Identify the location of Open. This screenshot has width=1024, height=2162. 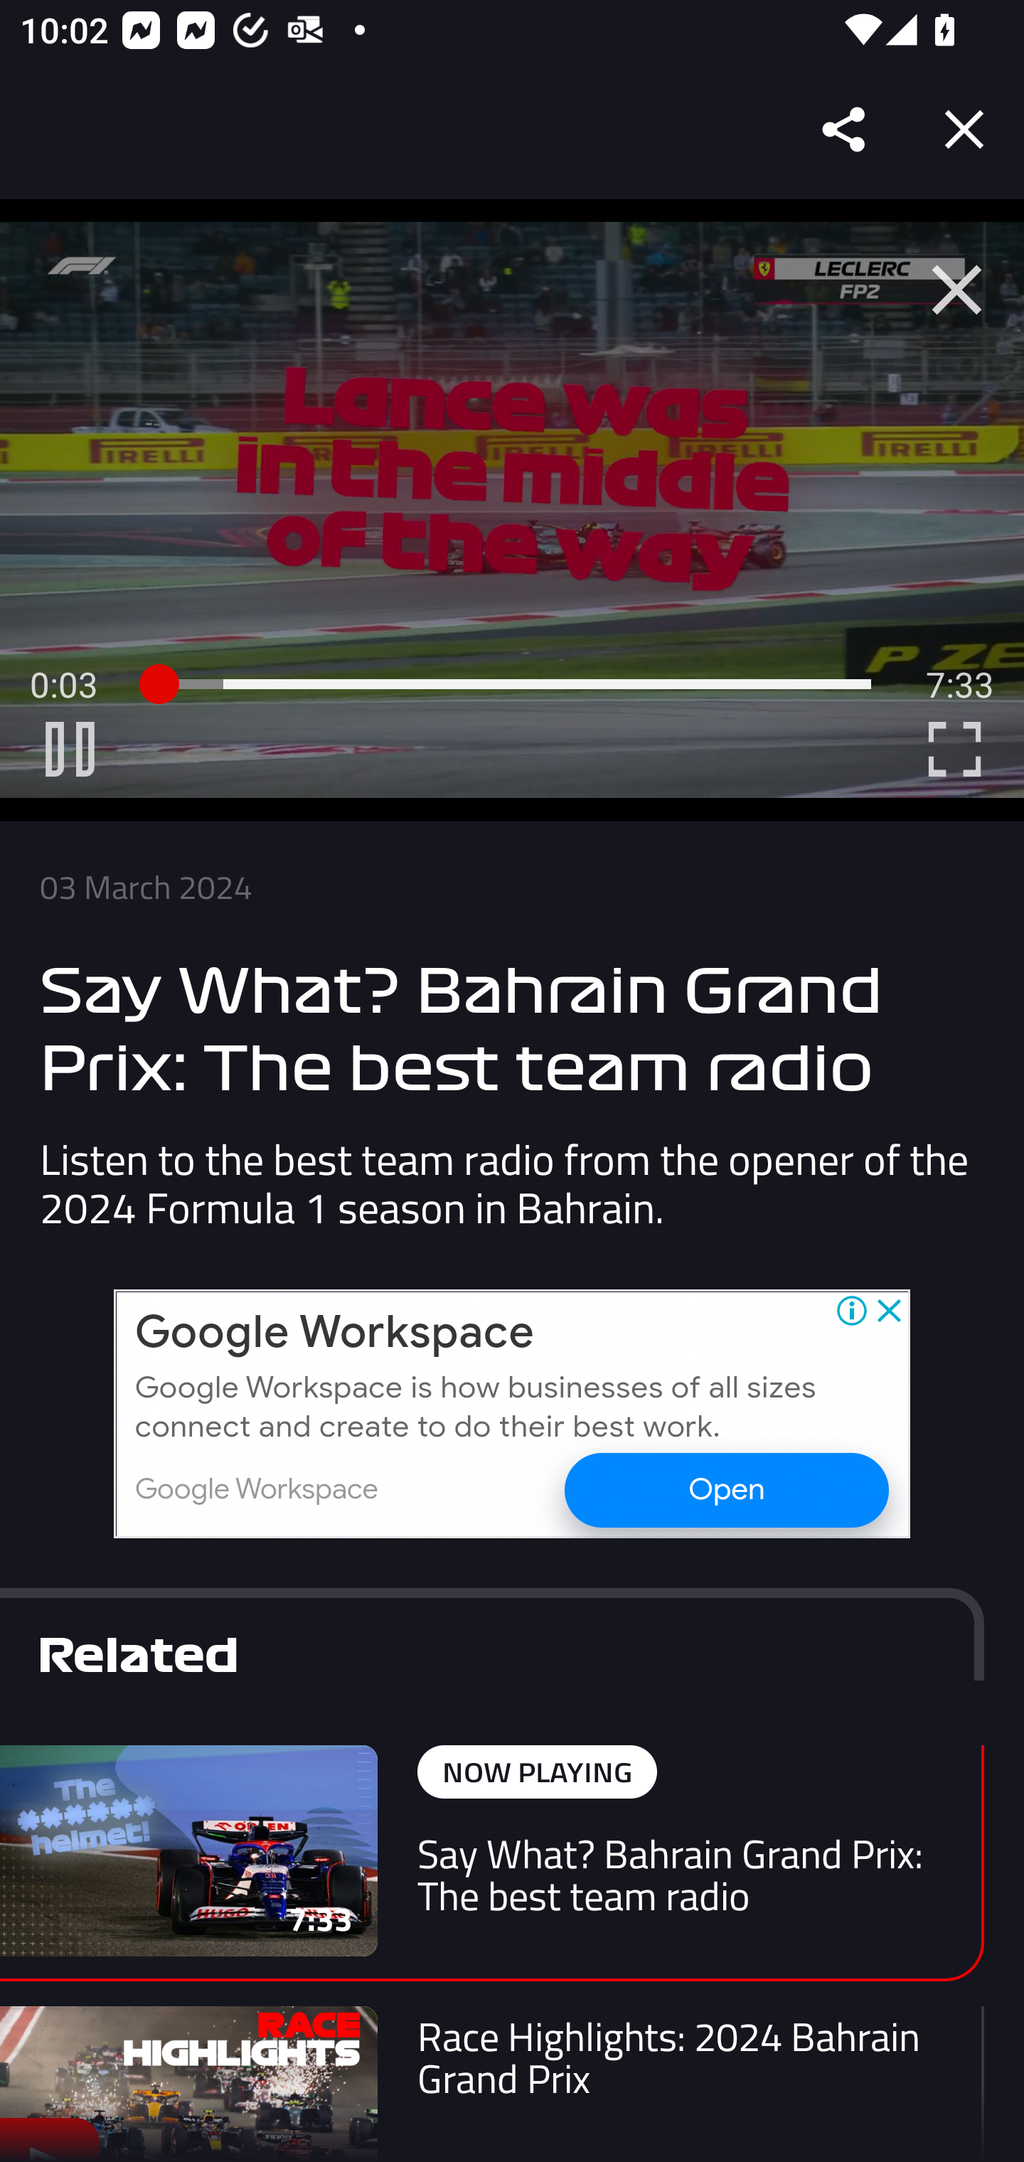
(725, 1489).